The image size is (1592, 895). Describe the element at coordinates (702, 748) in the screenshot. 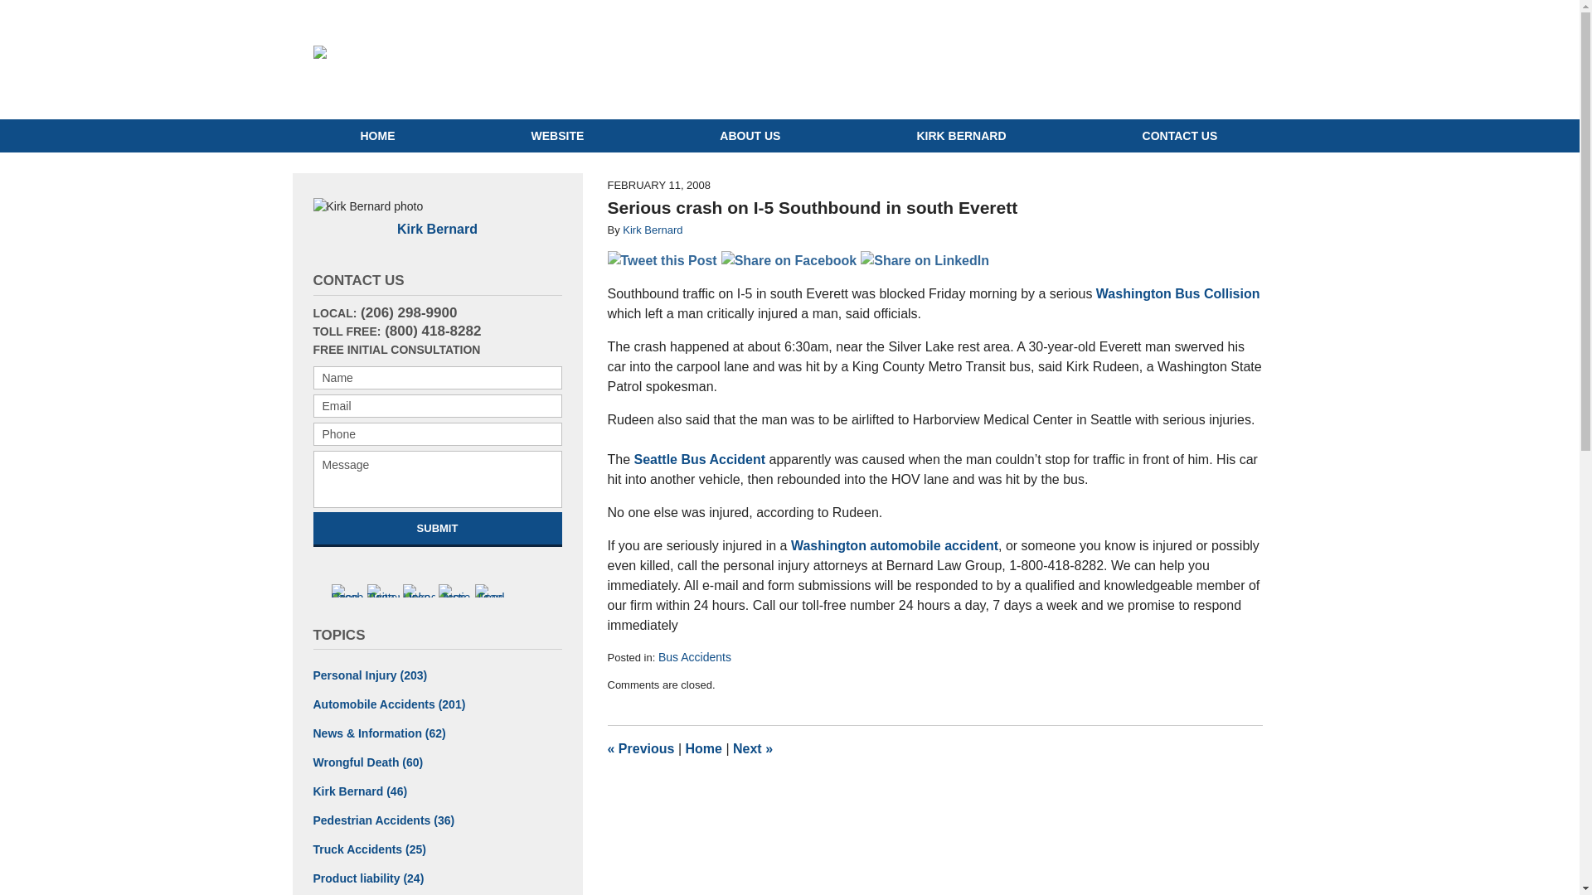

I see `Home` at that location.